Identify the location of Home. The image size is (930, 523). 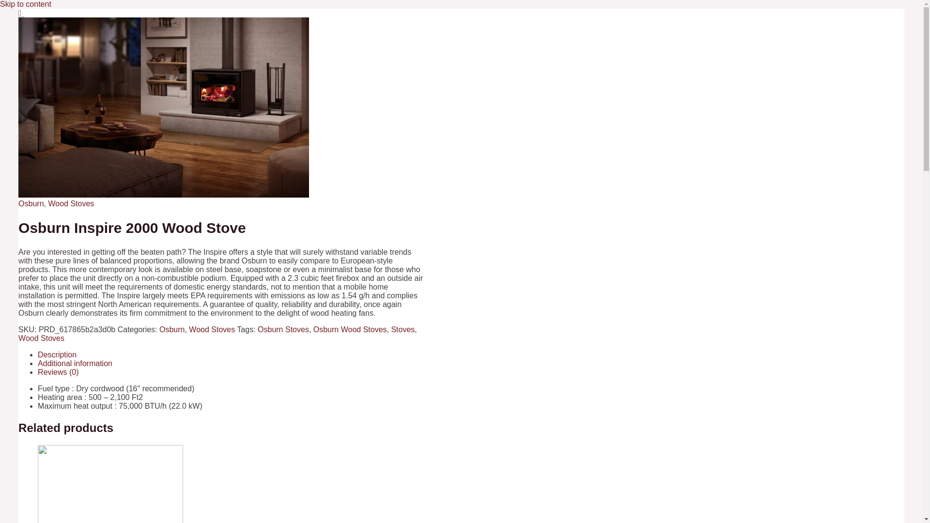
(46, 58).